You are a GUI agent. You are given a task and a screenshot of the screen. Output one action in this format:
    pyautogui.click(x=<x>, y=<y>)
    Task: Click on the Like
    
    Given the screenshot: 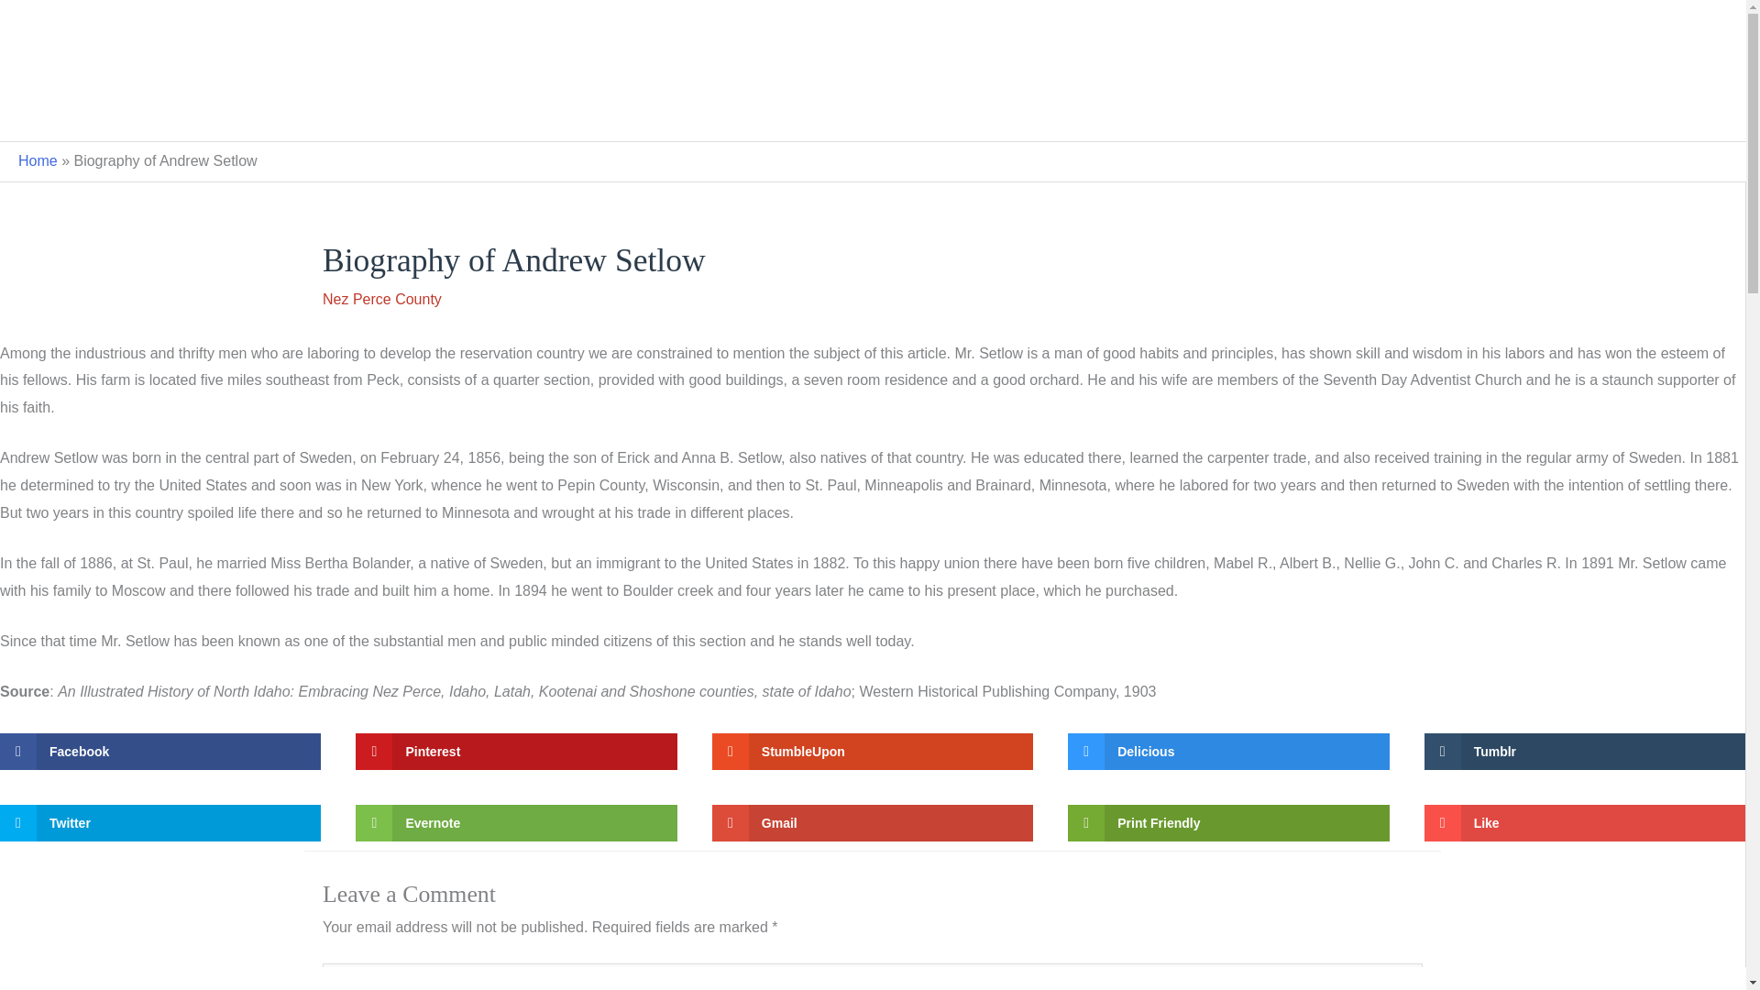 What is the action you would take?
    pyautogui.click(x=1584, y=823)
    